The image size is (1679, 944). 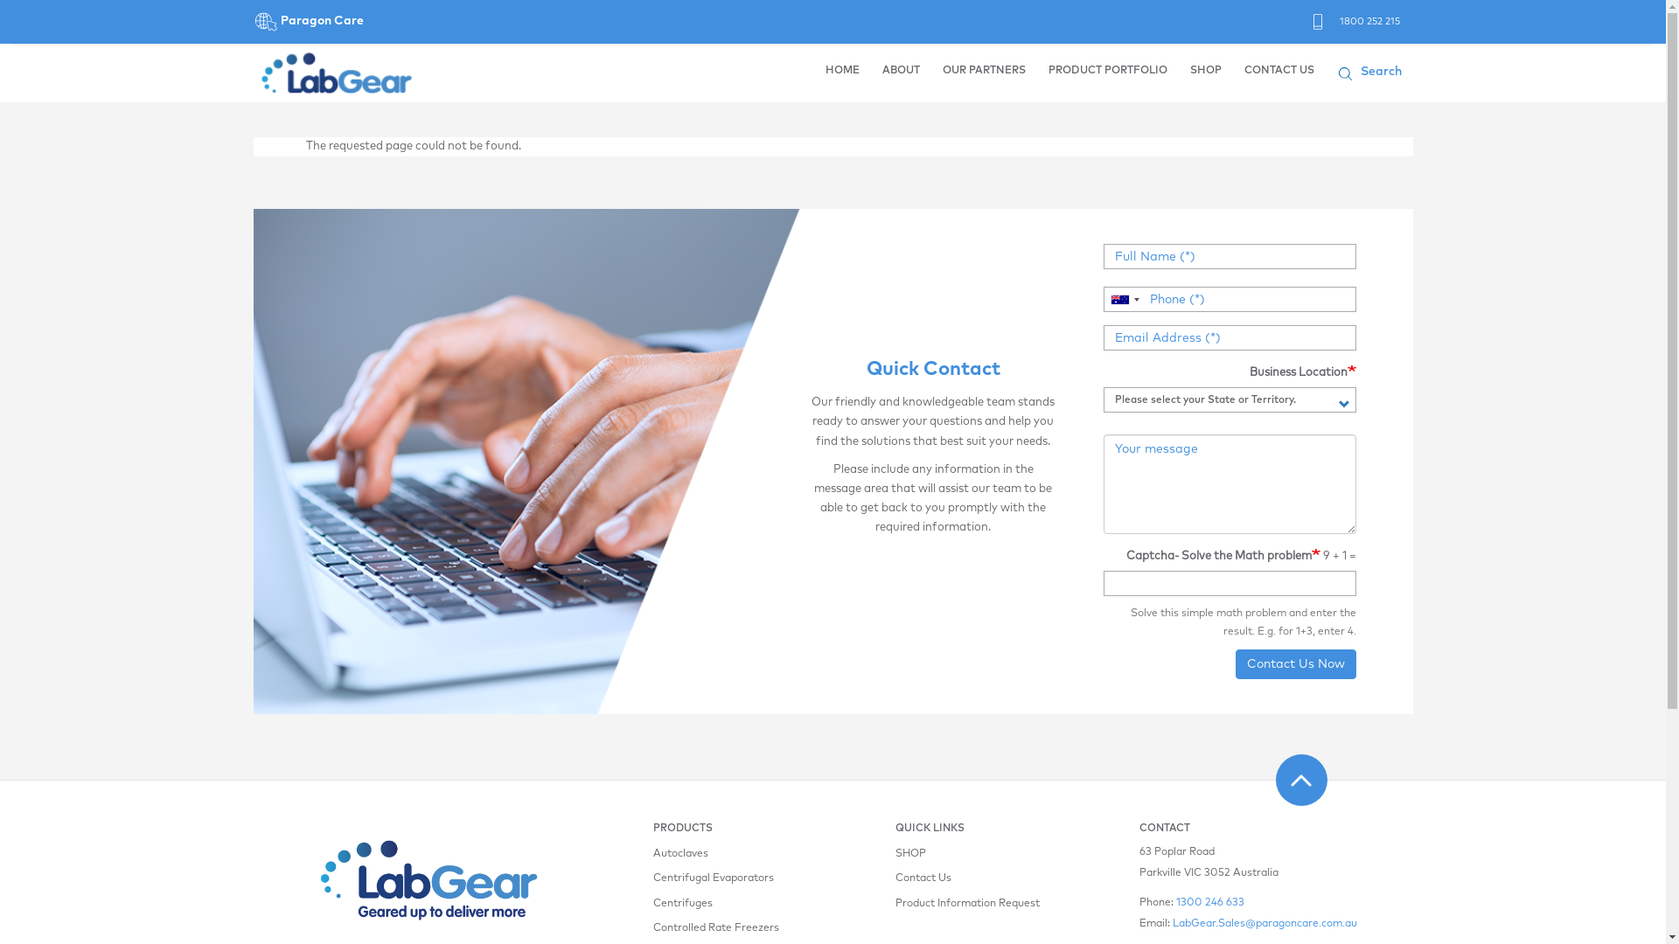 What do you see at coordinates (1206, 73) in the screenshot?
I see `SHOP` at bounding box center [1206, 73].